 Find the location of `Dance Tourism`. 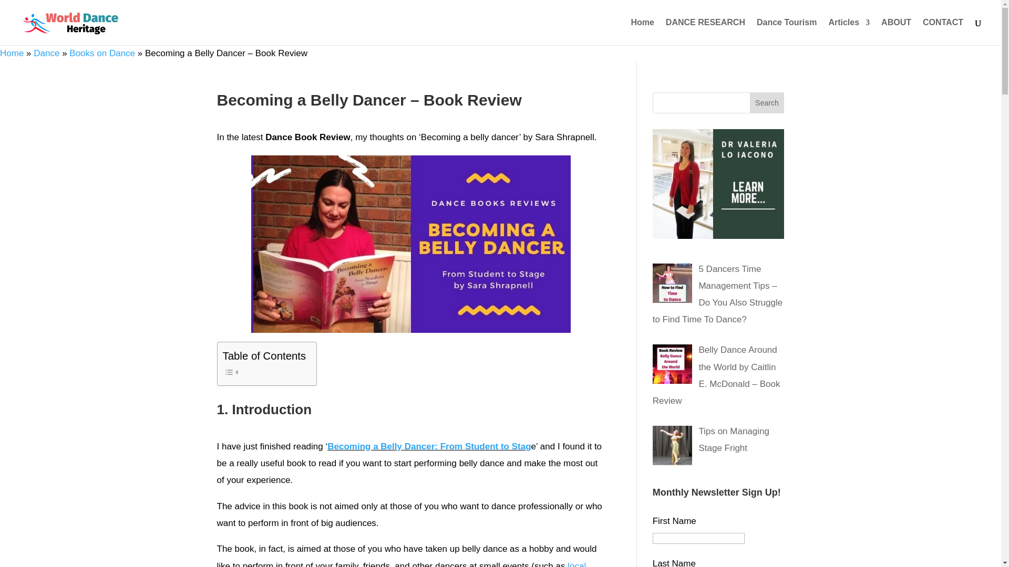

Dance Tourism is located at coordinates (786, 31).